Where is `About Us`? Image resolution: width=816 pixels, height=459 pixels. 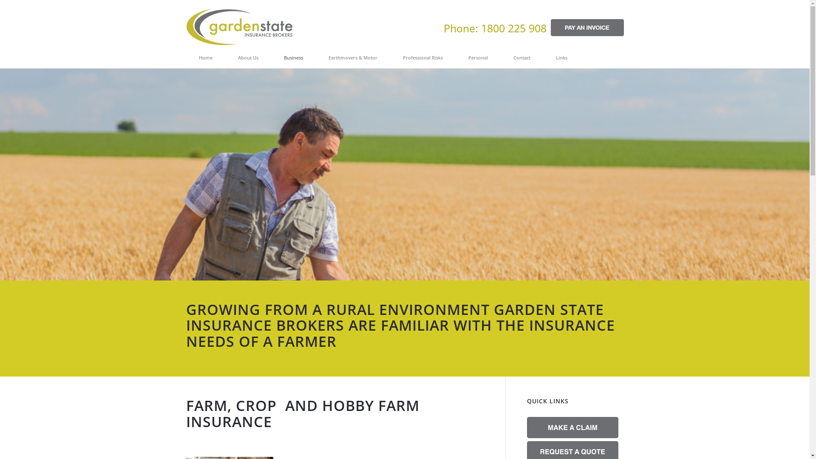 About Us is located at coordinates (248, 58).